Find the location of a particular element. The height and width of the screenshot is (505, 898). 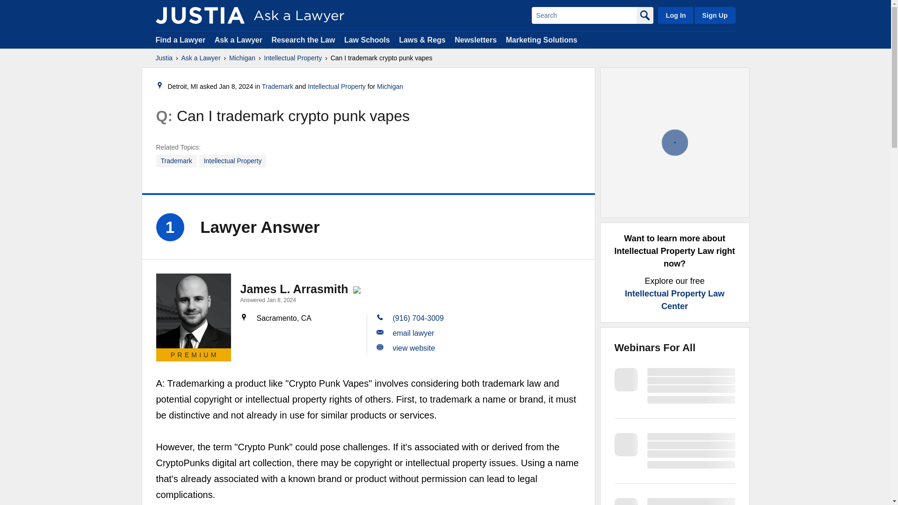

Sign Up is located at coordinates (714, 15).